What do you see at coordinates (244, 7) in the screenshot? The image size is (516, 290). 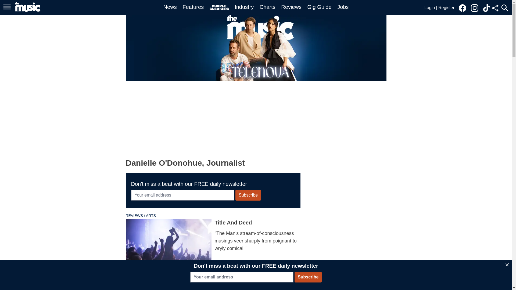 I see `Industry` at bounding box center [244, 7].